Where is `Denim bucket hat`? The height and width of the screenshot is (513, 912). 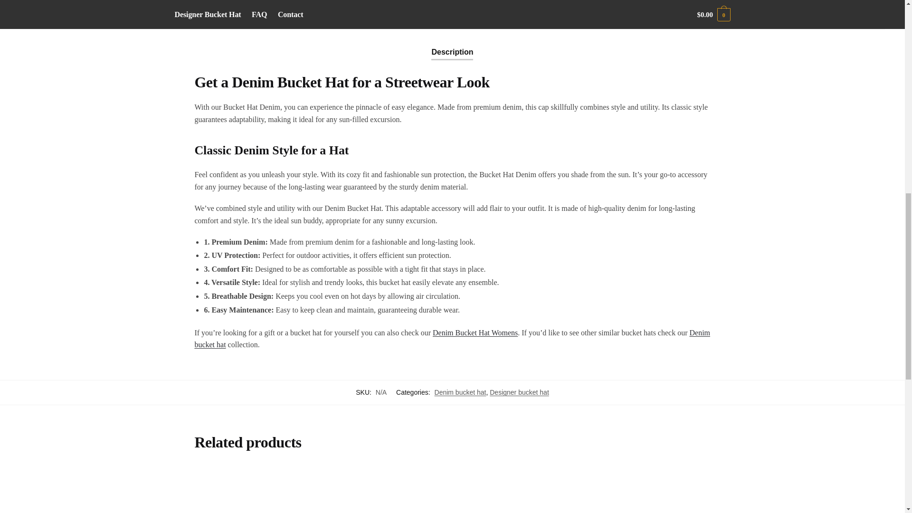
Denim bucket hat is located at coordinates (460, 392).